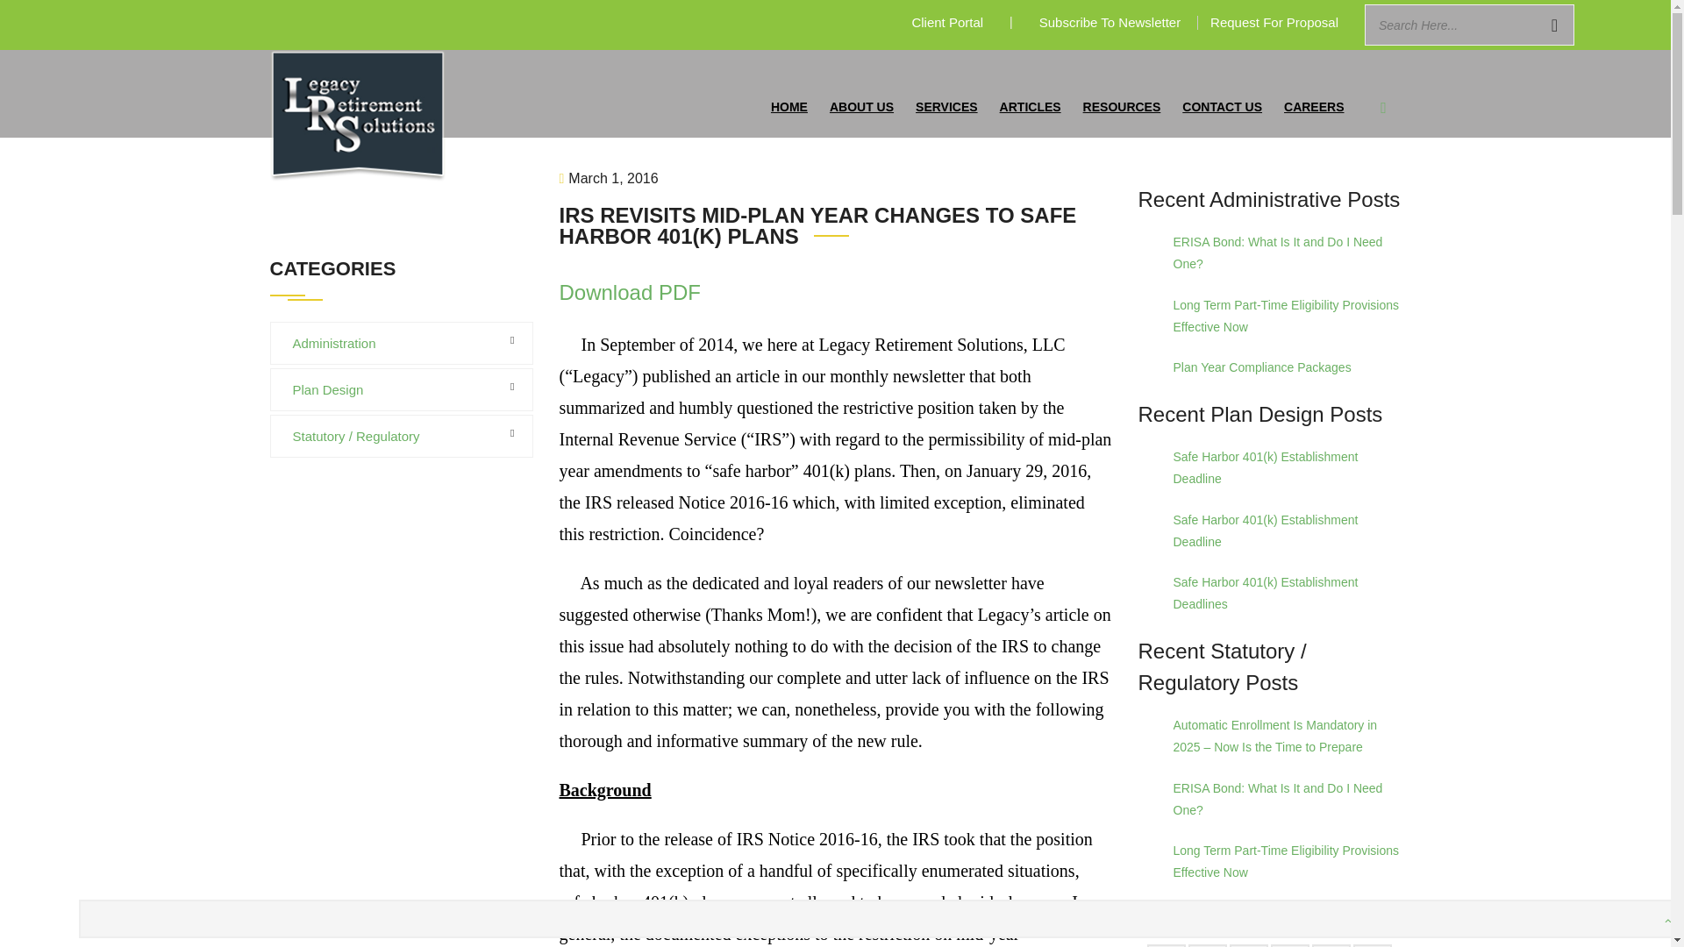 Image resolution: width=1684 pixels, height=947 pixels. I want to click on Plan Year Compliance Packages, so click(1288, 368).